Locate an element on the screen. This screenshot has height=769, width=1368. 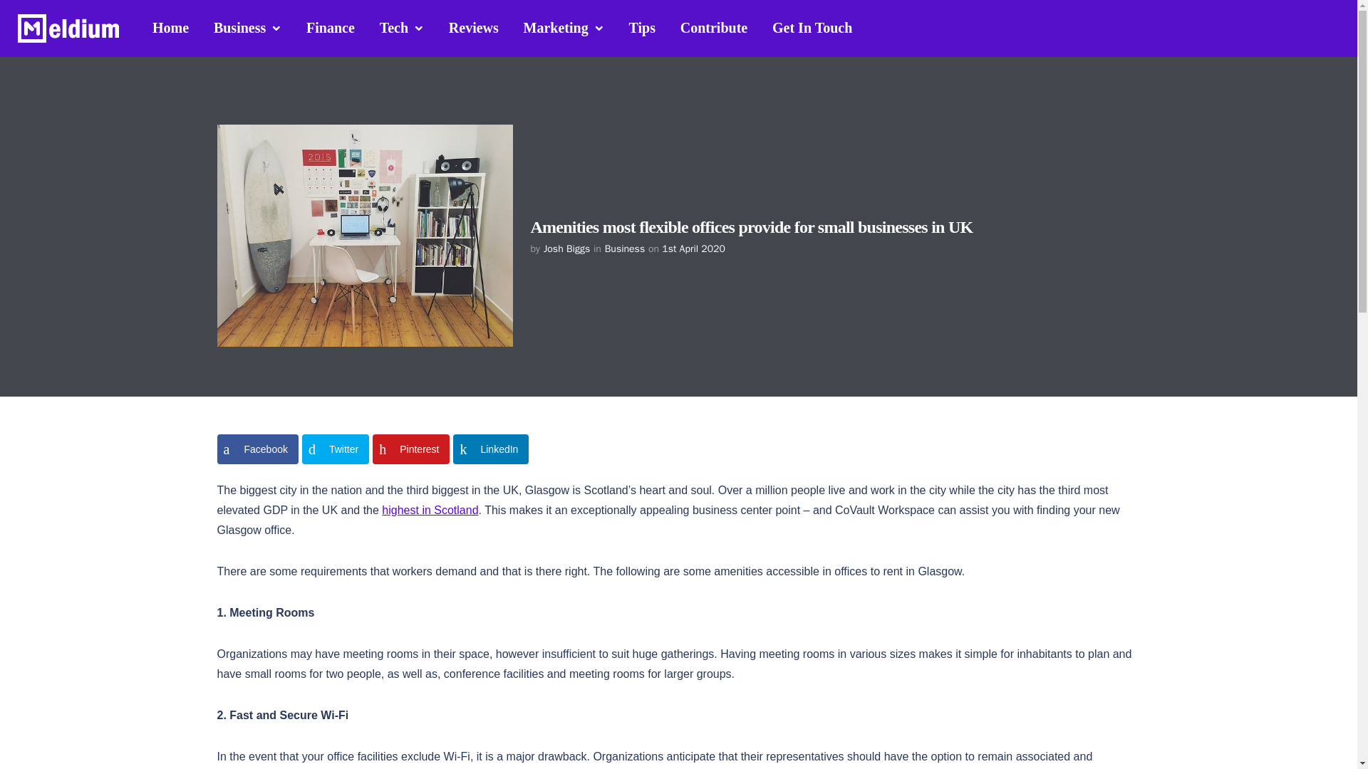
Share on Facebook is located at coordinates (256, 449).